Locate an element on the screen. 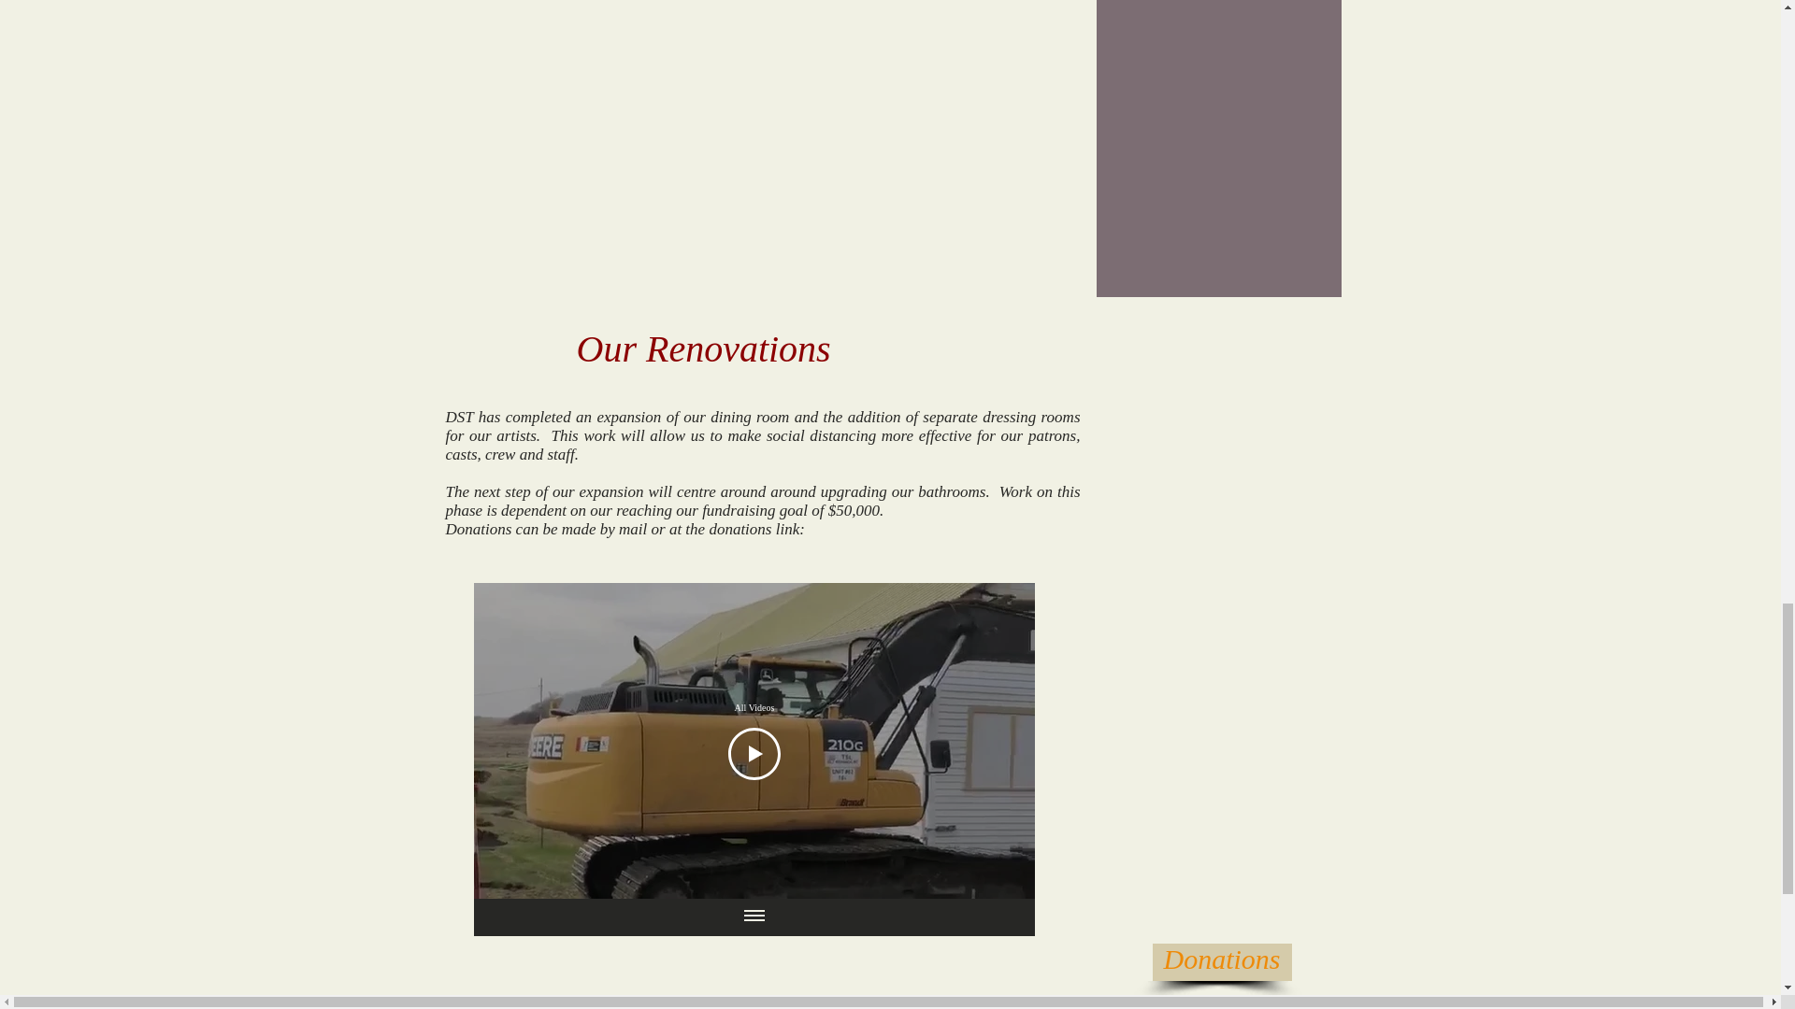 The image size is (1795, 1009). All Videos is located at coordinates (754, 706).